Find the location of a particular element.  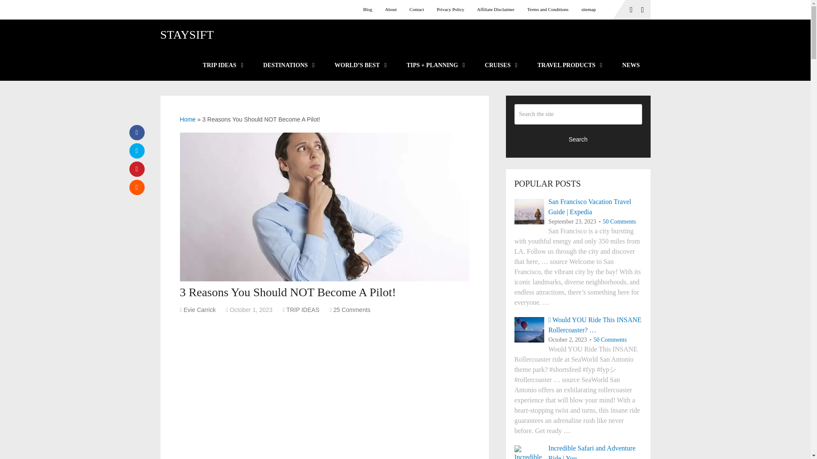

Privacy Policy is located at coordinates (450, 9).